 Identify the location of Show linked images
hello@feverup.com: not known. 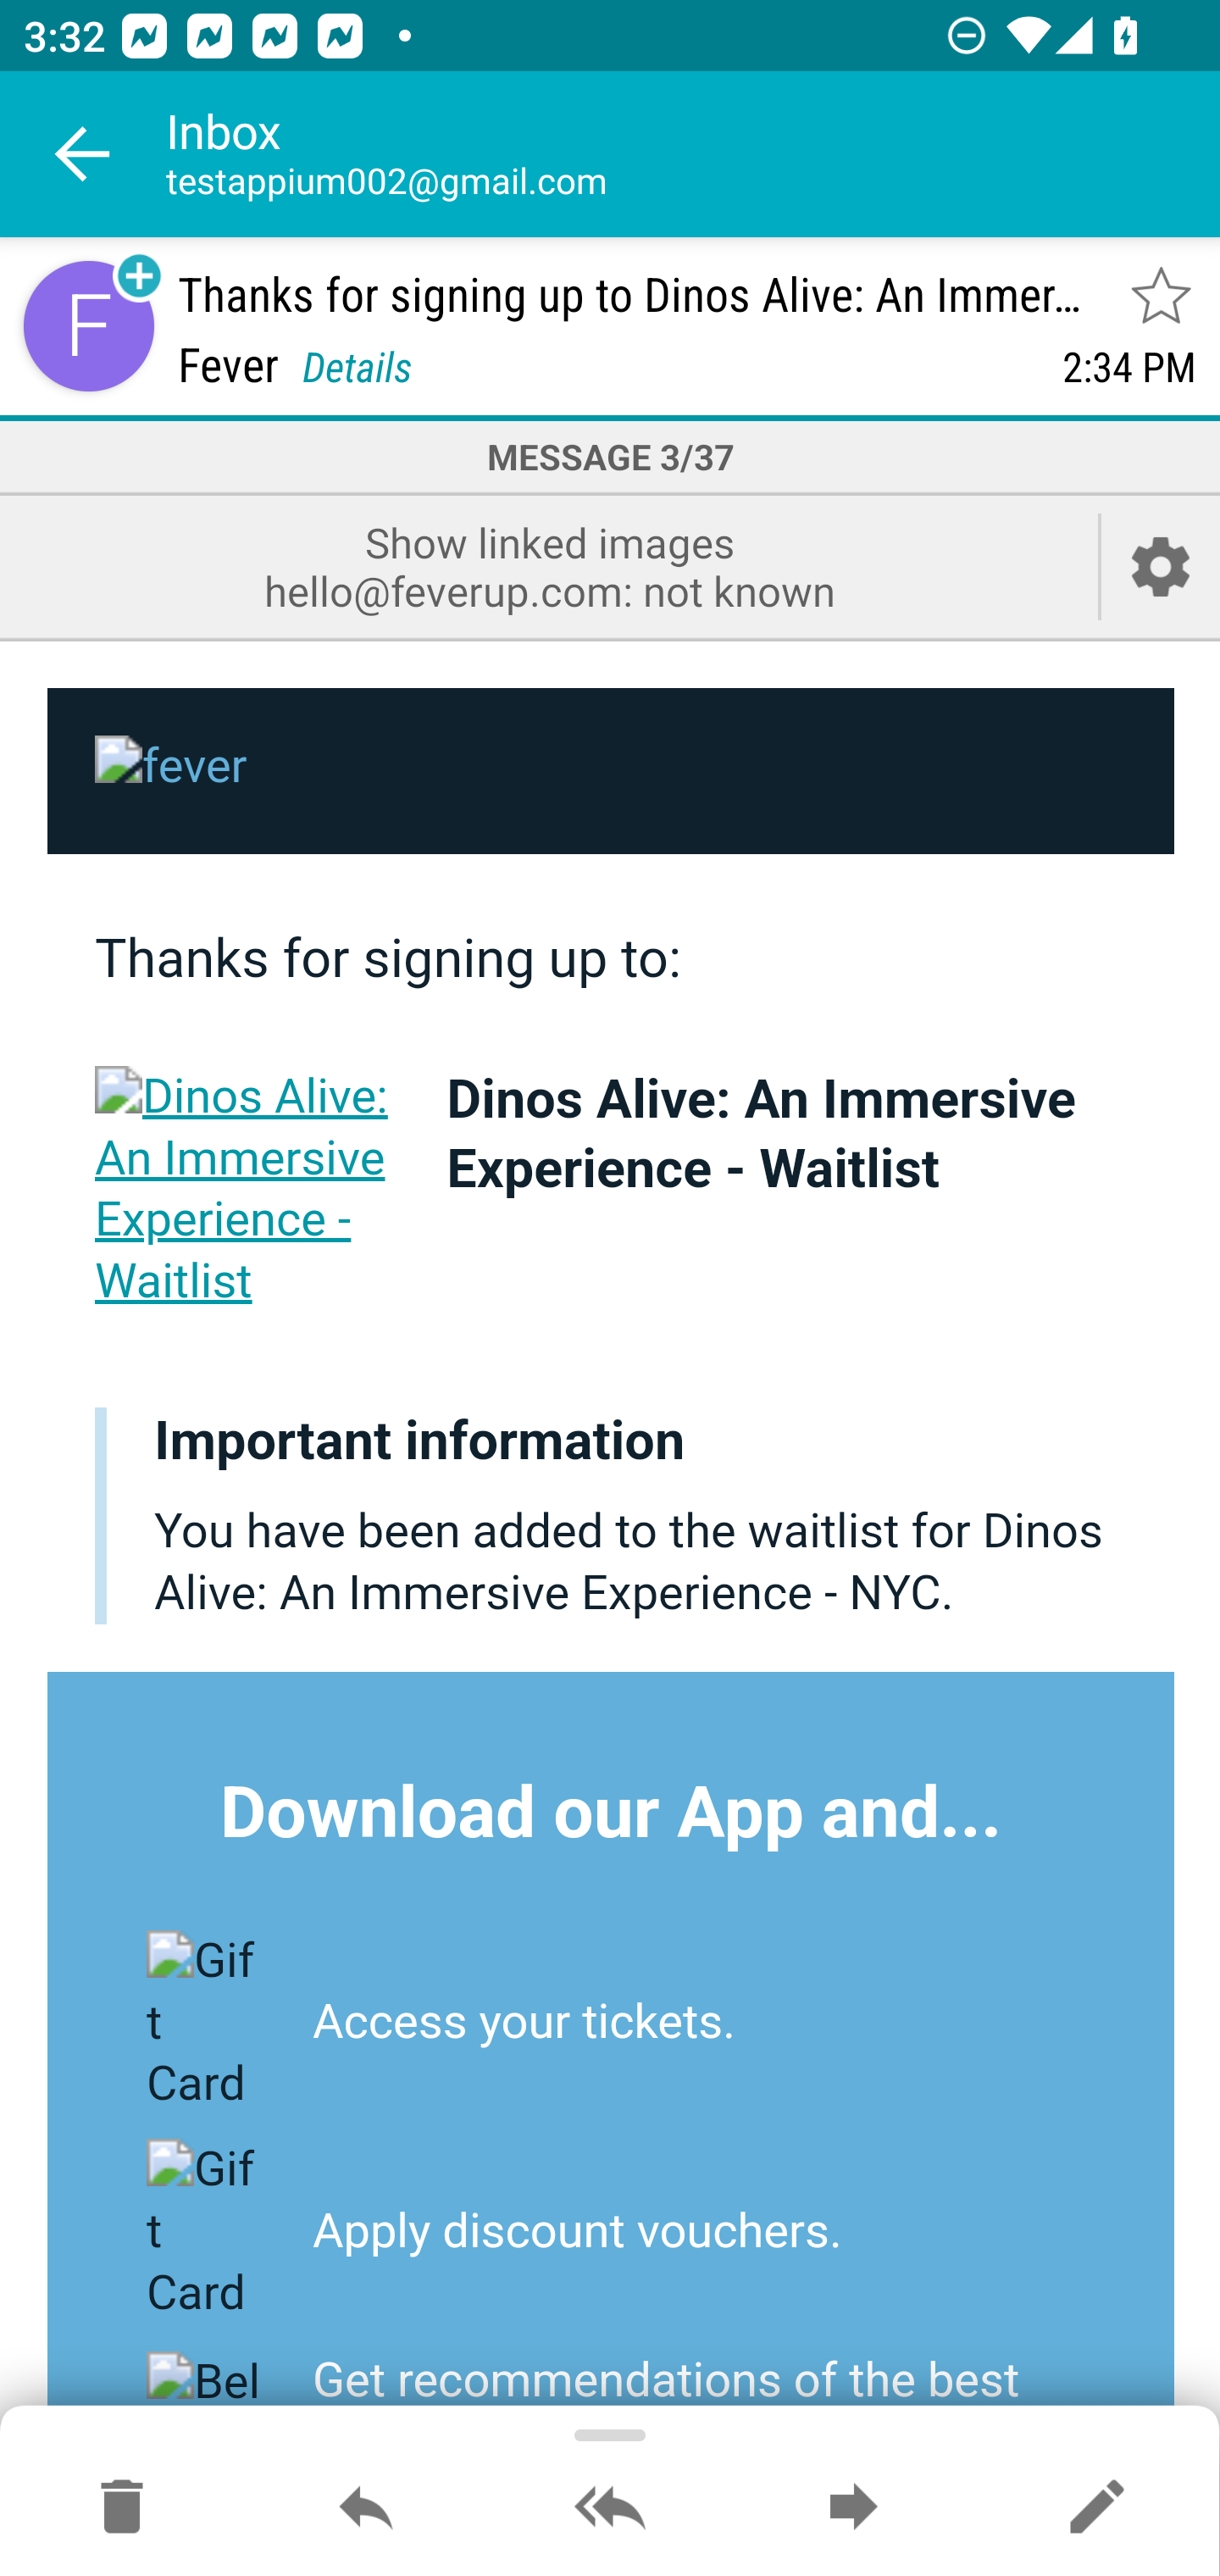
(549, 566).